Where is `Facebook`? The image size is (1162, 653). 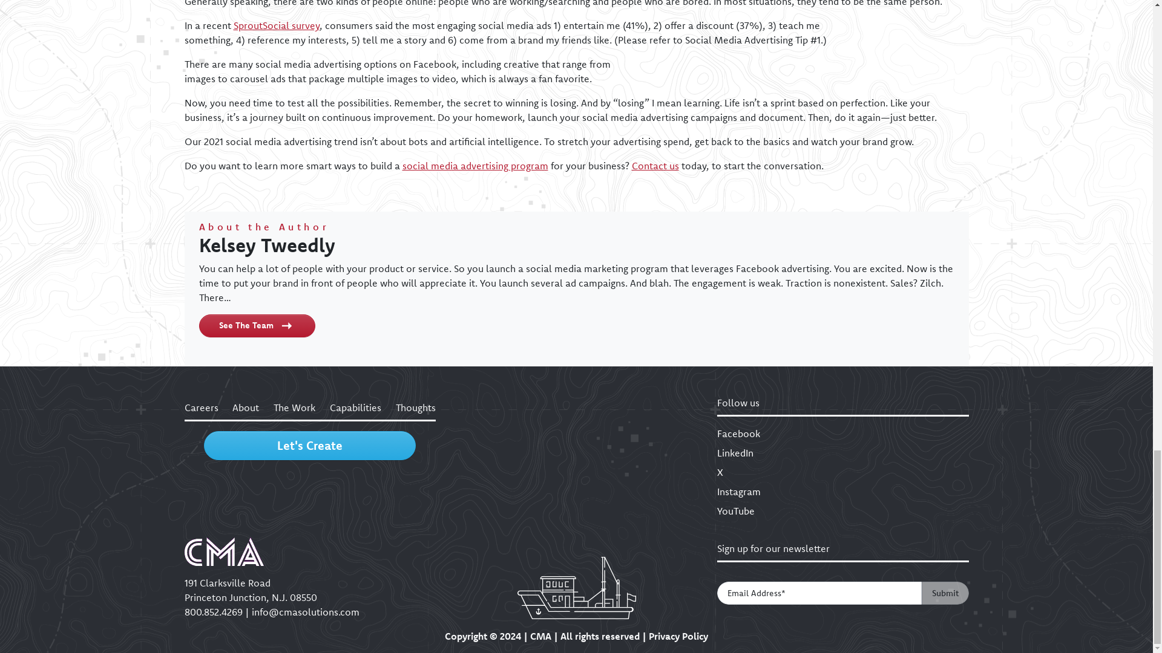
Facebook is located at coordinates (842, 434).